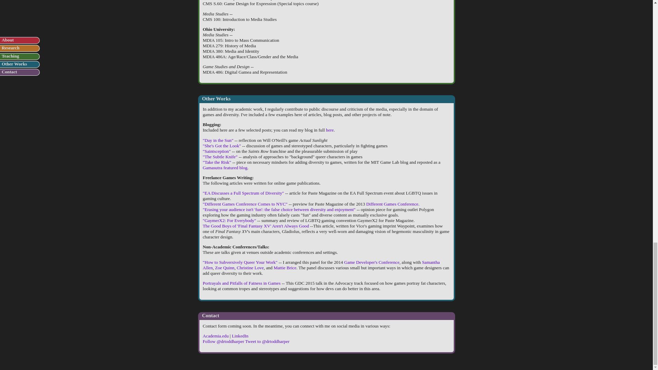  I want to click on "Different Games Conference Comes to NYC", so click(245, 203).